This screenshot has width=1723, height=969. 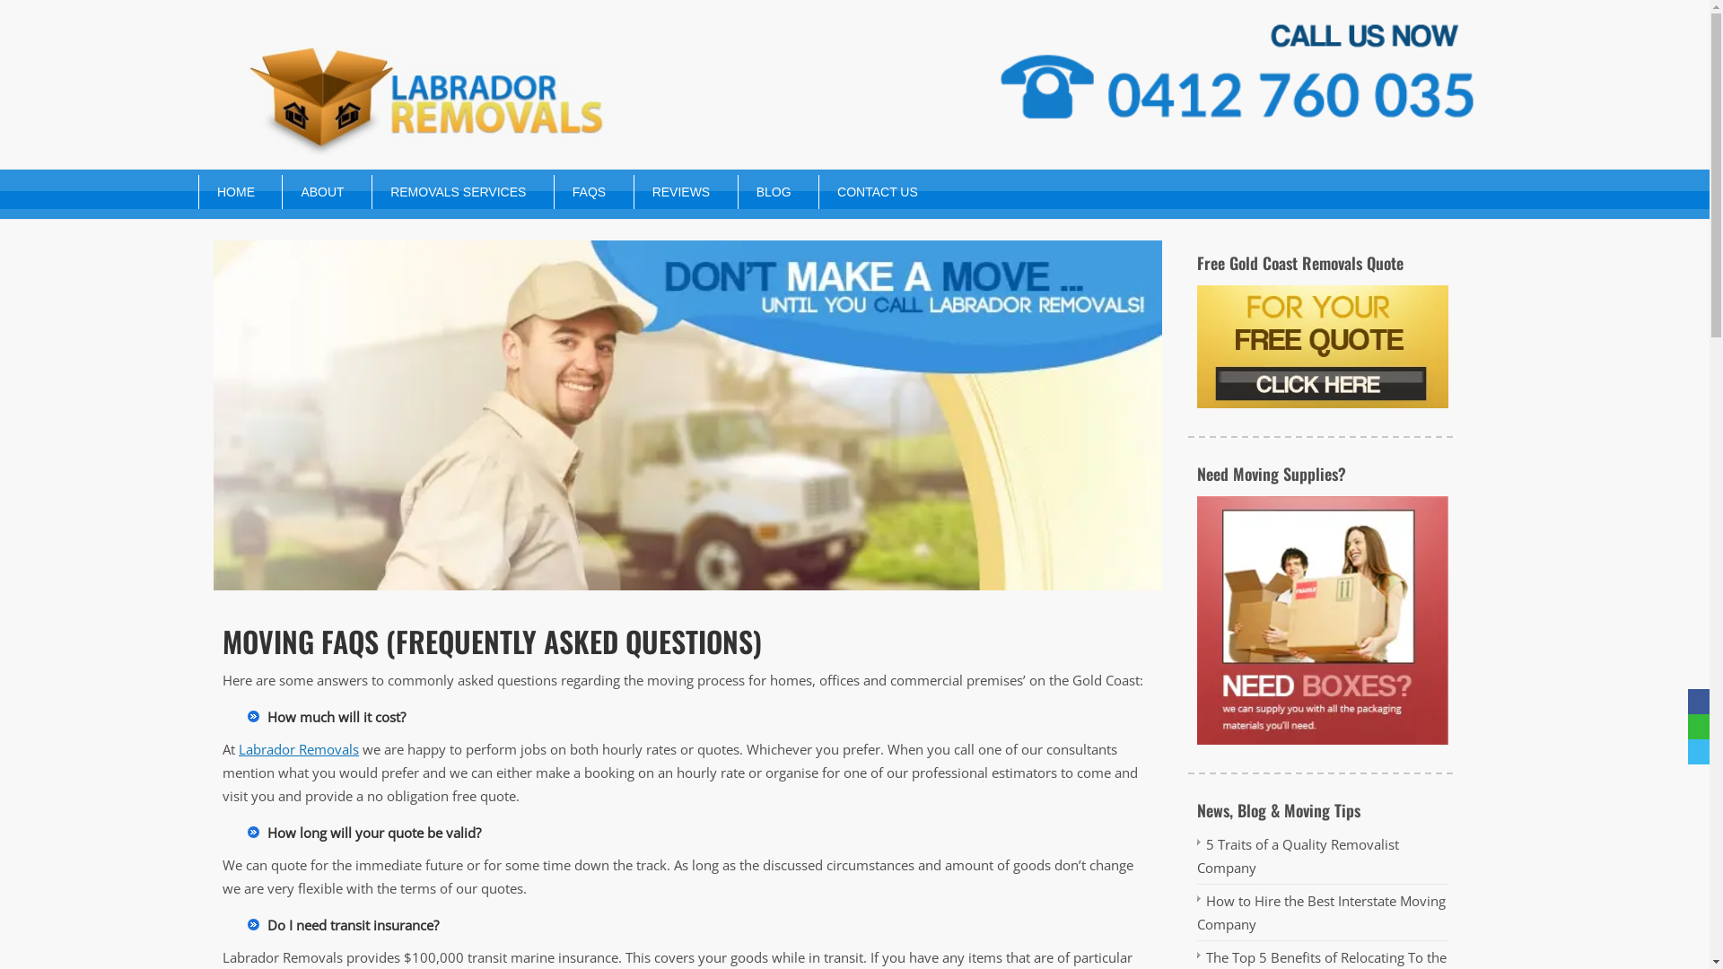 I want to click on 5 Traits of a Quality Removalist Company, so click(x=1298, y=856).